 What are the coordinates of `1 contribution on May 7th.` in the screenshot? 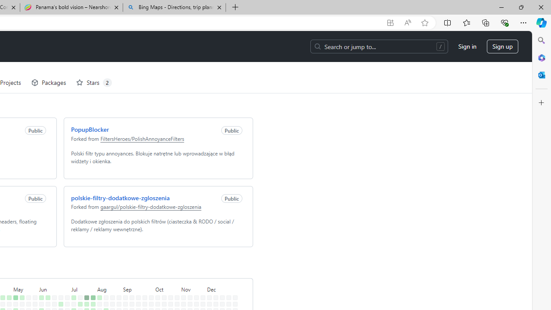 It's located at (14, 279).